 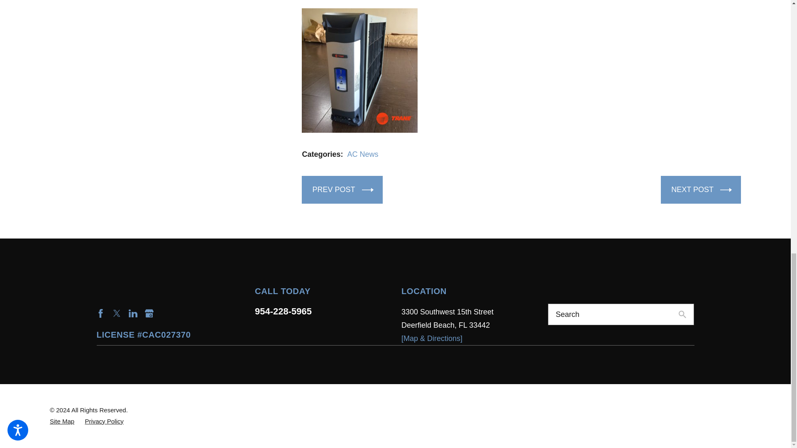 What do you see at coordinates (100, 313) in the screenshot?
I see `Facebook` at bounding box center [100, 313].